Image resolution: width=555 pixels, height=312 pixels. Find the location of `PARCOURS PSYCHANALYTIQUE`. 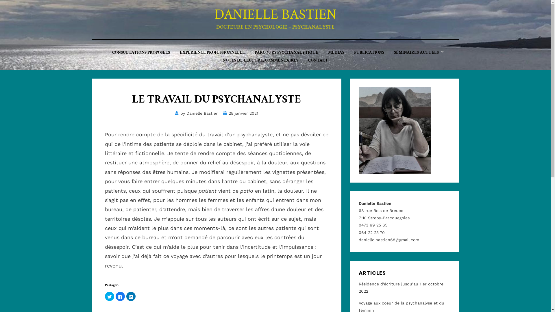

PARCOURS PSYCHANALYTIQUE is located at coordinates (286, 53).